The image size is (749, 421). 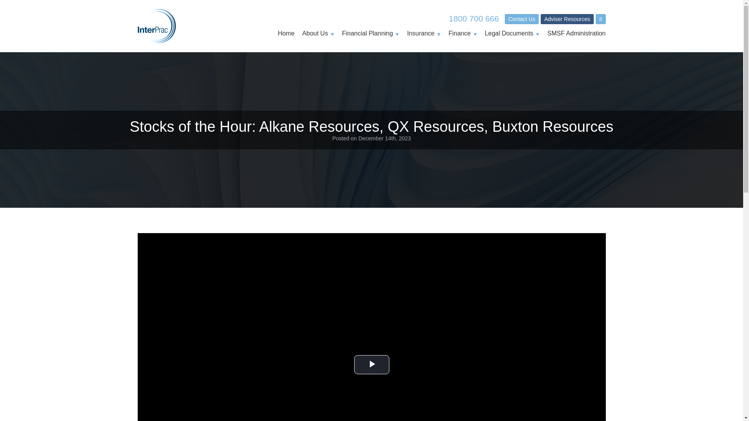 I want to click on Contact Us, so click(x=522, y=19).